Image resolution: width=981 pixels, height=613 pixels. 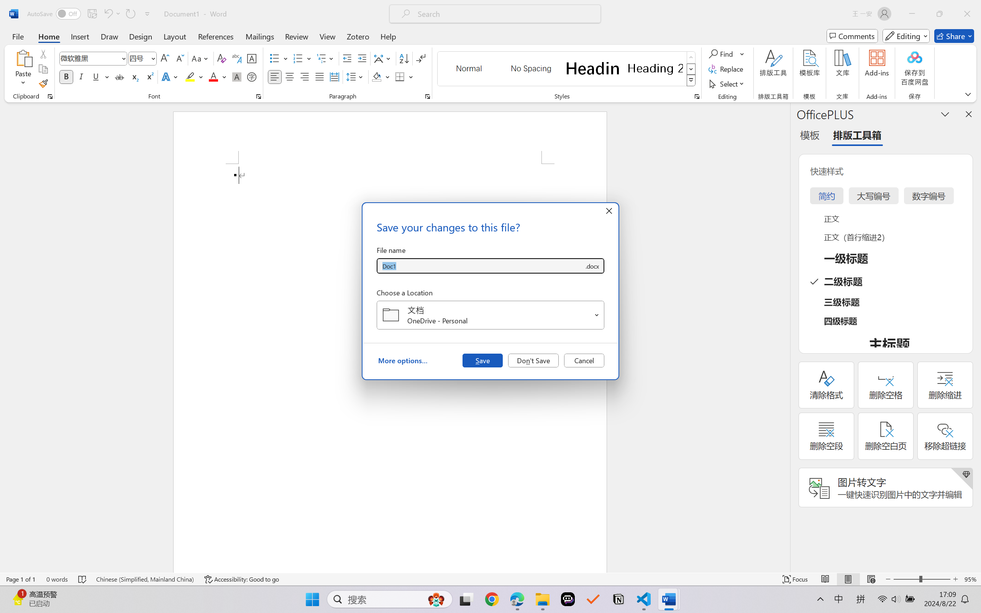 I want to click on Language Chinese (Simplified, Mainland China), so click(x=145, y=579).